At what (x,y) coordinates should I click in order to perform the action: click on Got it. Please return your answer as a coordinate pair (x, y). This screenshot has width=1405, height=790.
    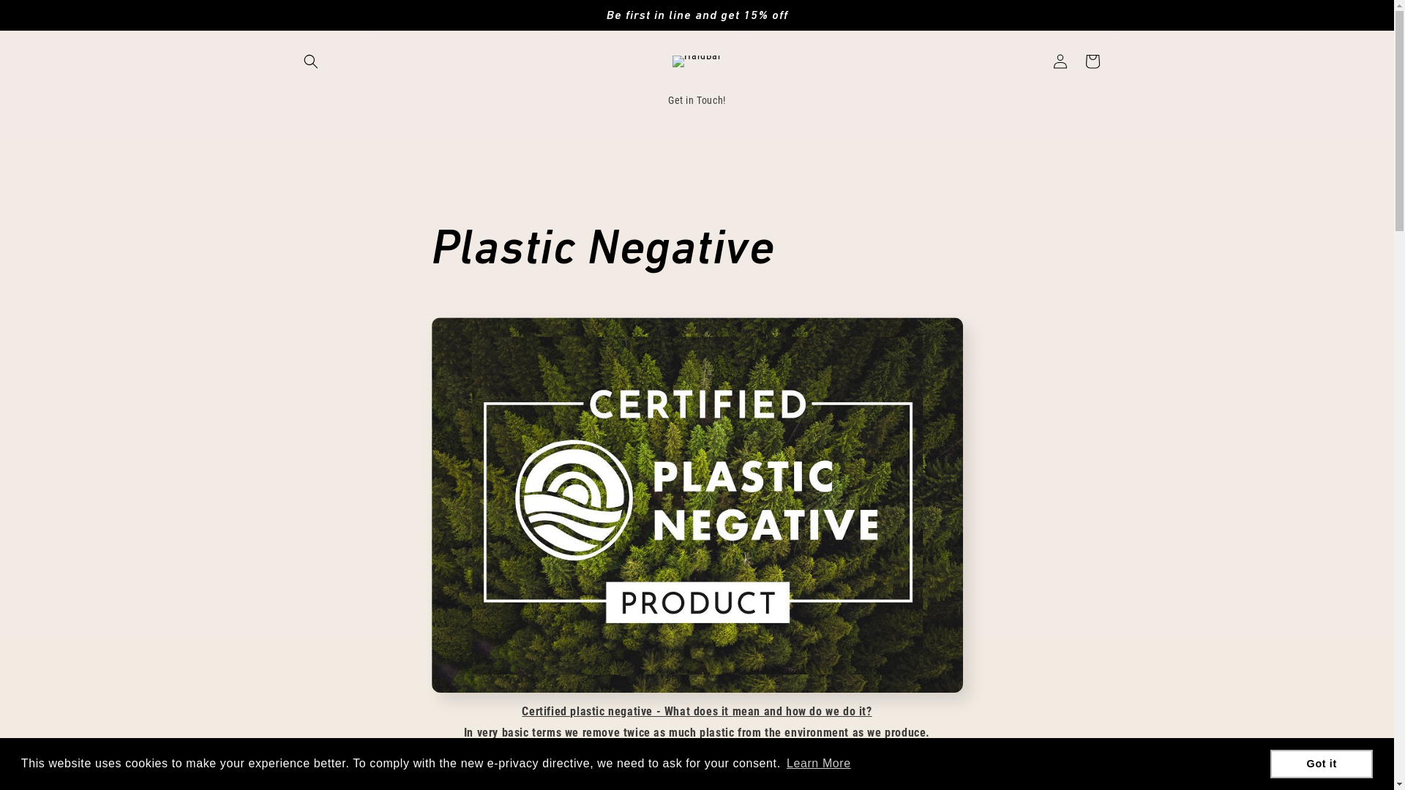
    Looking at the image, I should click on (1322, 764).